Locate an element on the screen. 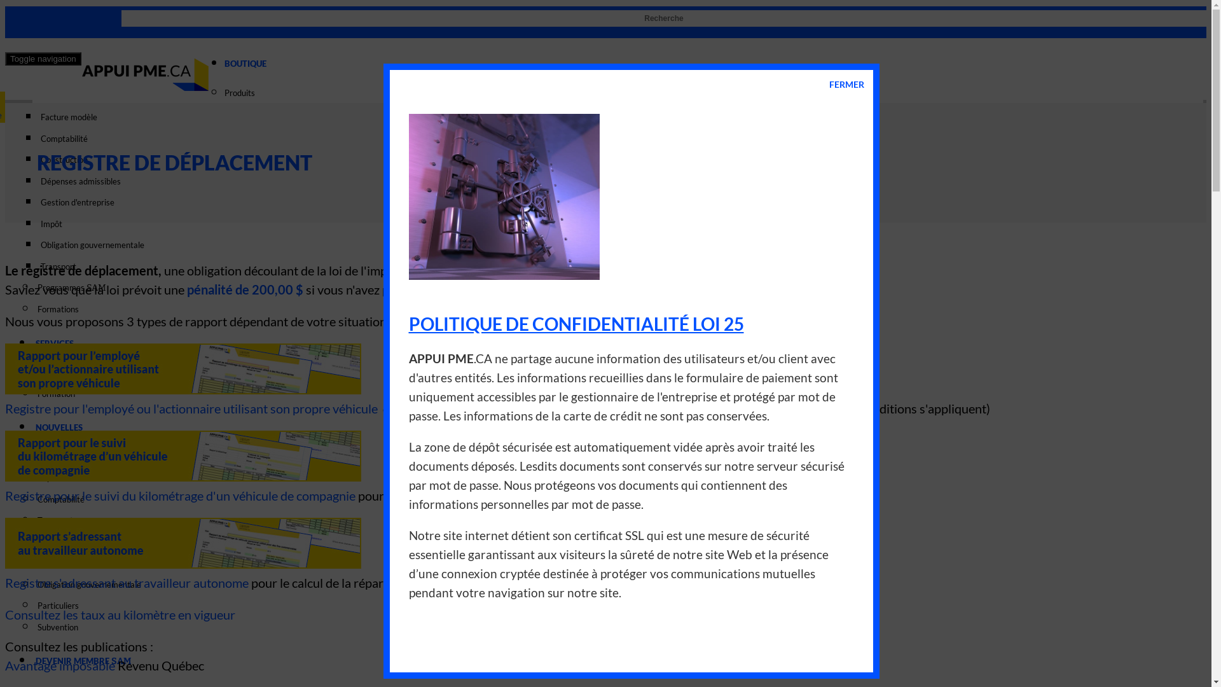 This screenshot has height=687, width=1221. DEVENIR MEMBRE SAM is located at coordinates (618, 663).